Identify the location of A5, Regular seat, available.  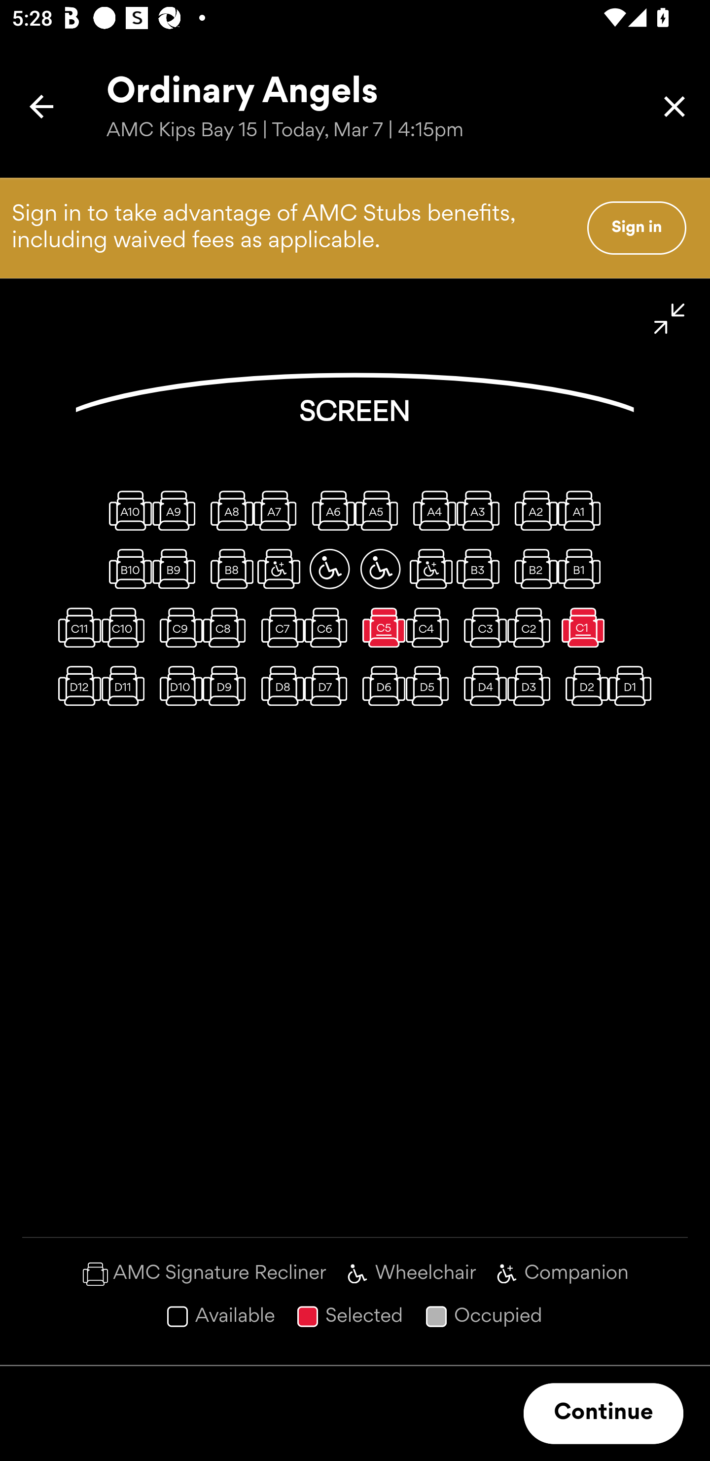
(381, 510).